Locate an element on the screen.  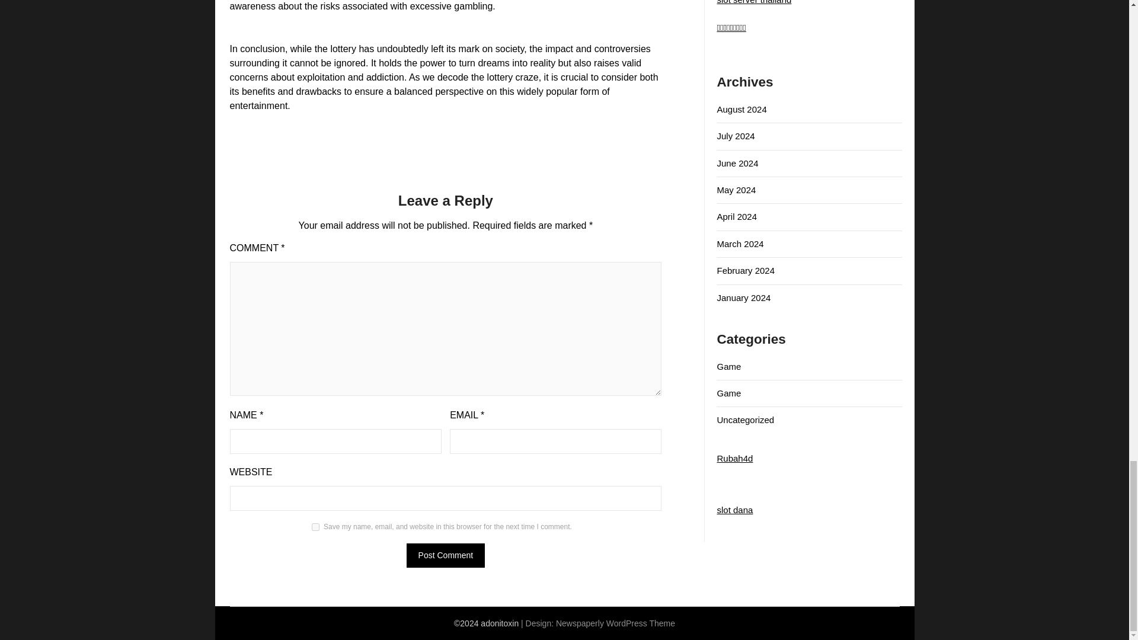
yes is located at coordinates (315, 527).